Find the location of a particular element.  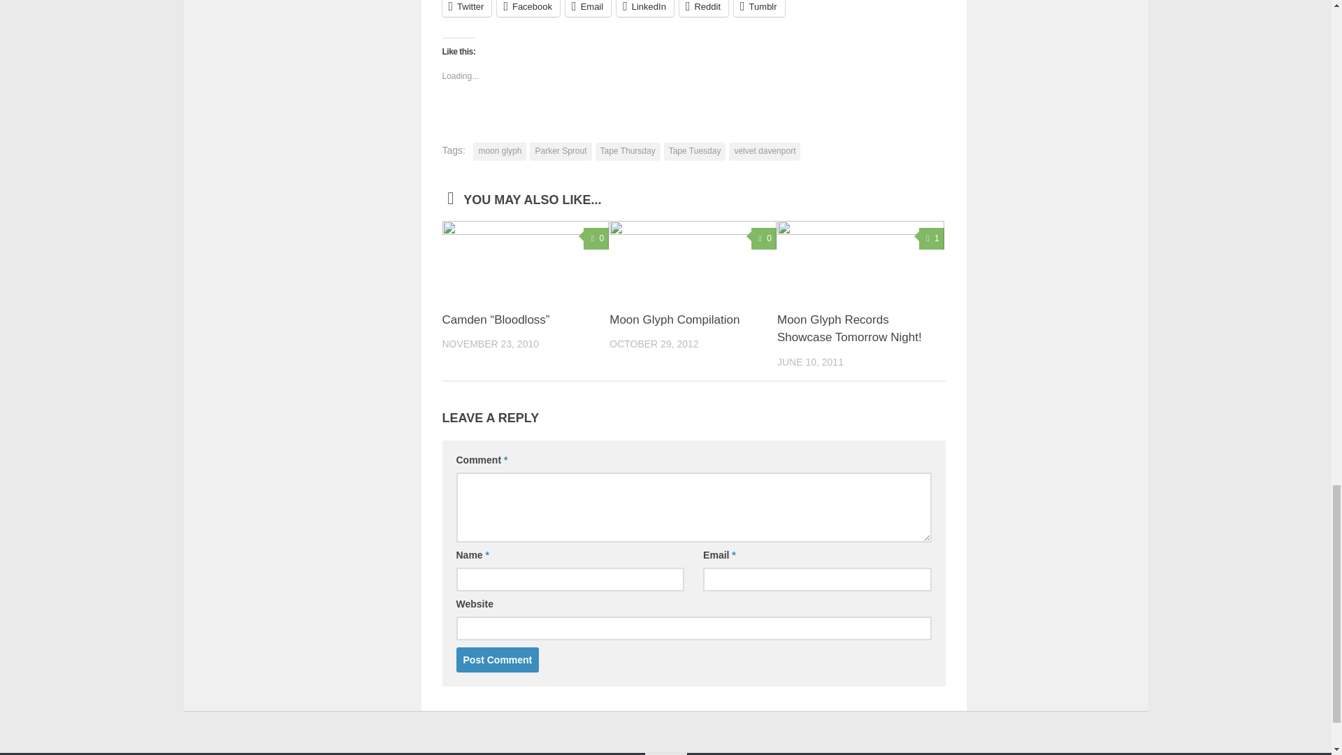

Click to share on Reddit is located at coordinates (703, 8).